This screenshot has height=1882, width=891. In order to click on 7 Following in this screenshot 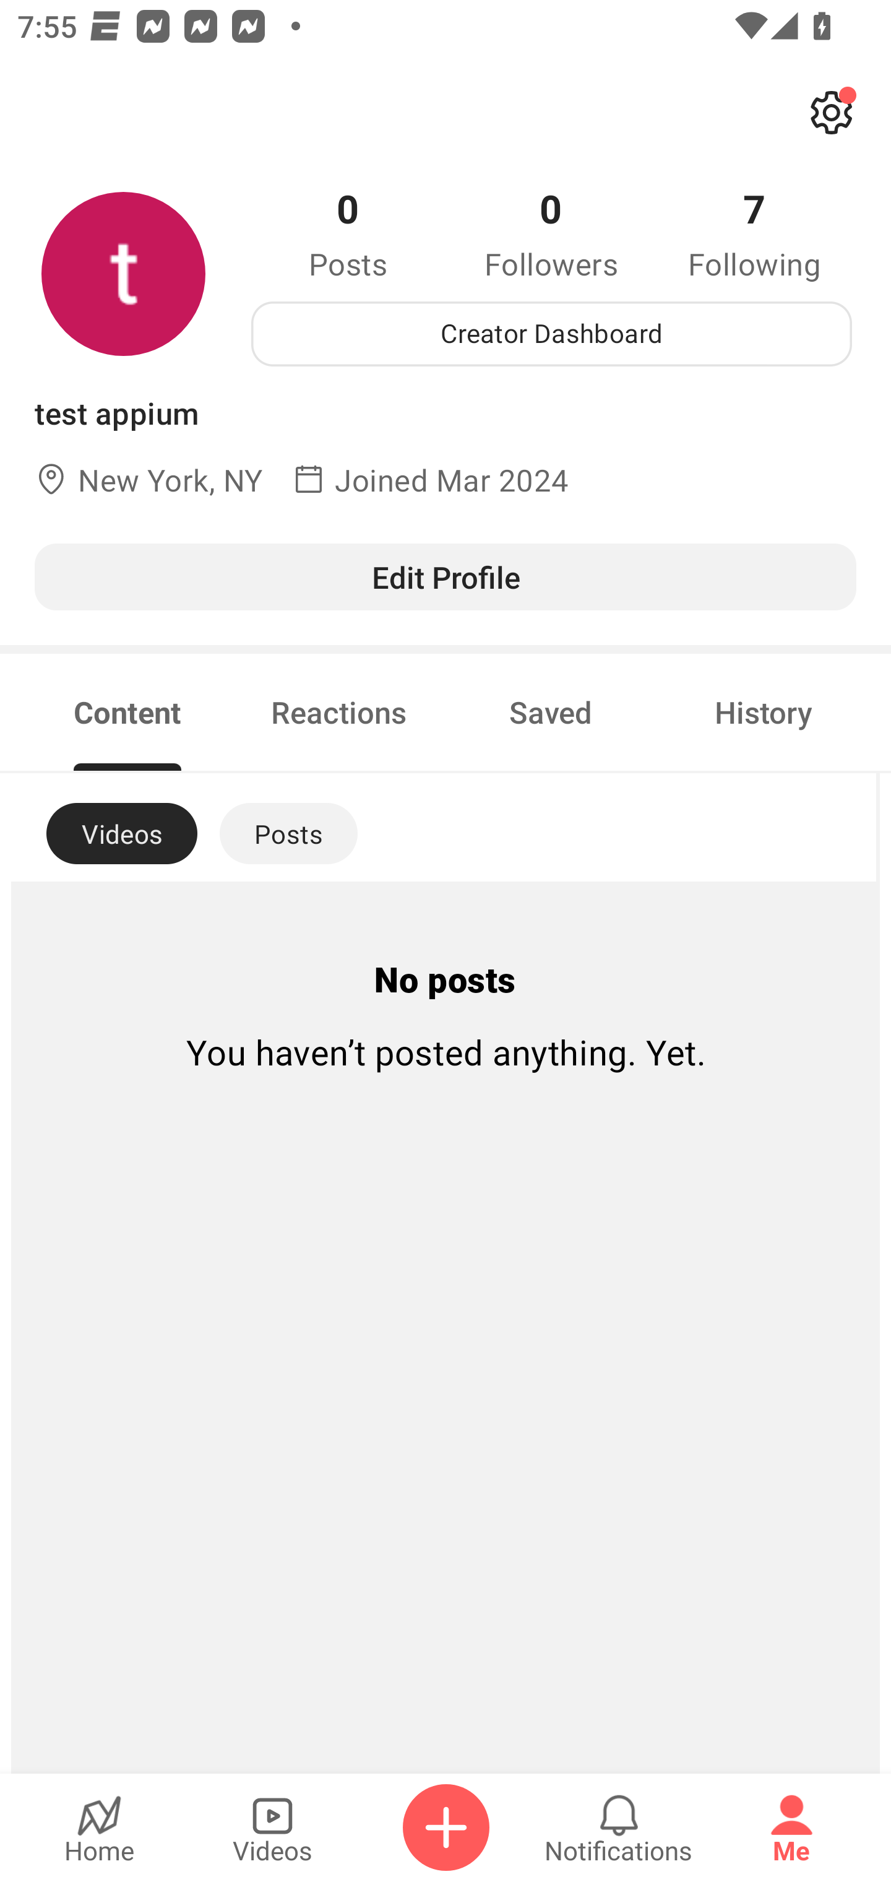, I will do `click(754, 233)`.